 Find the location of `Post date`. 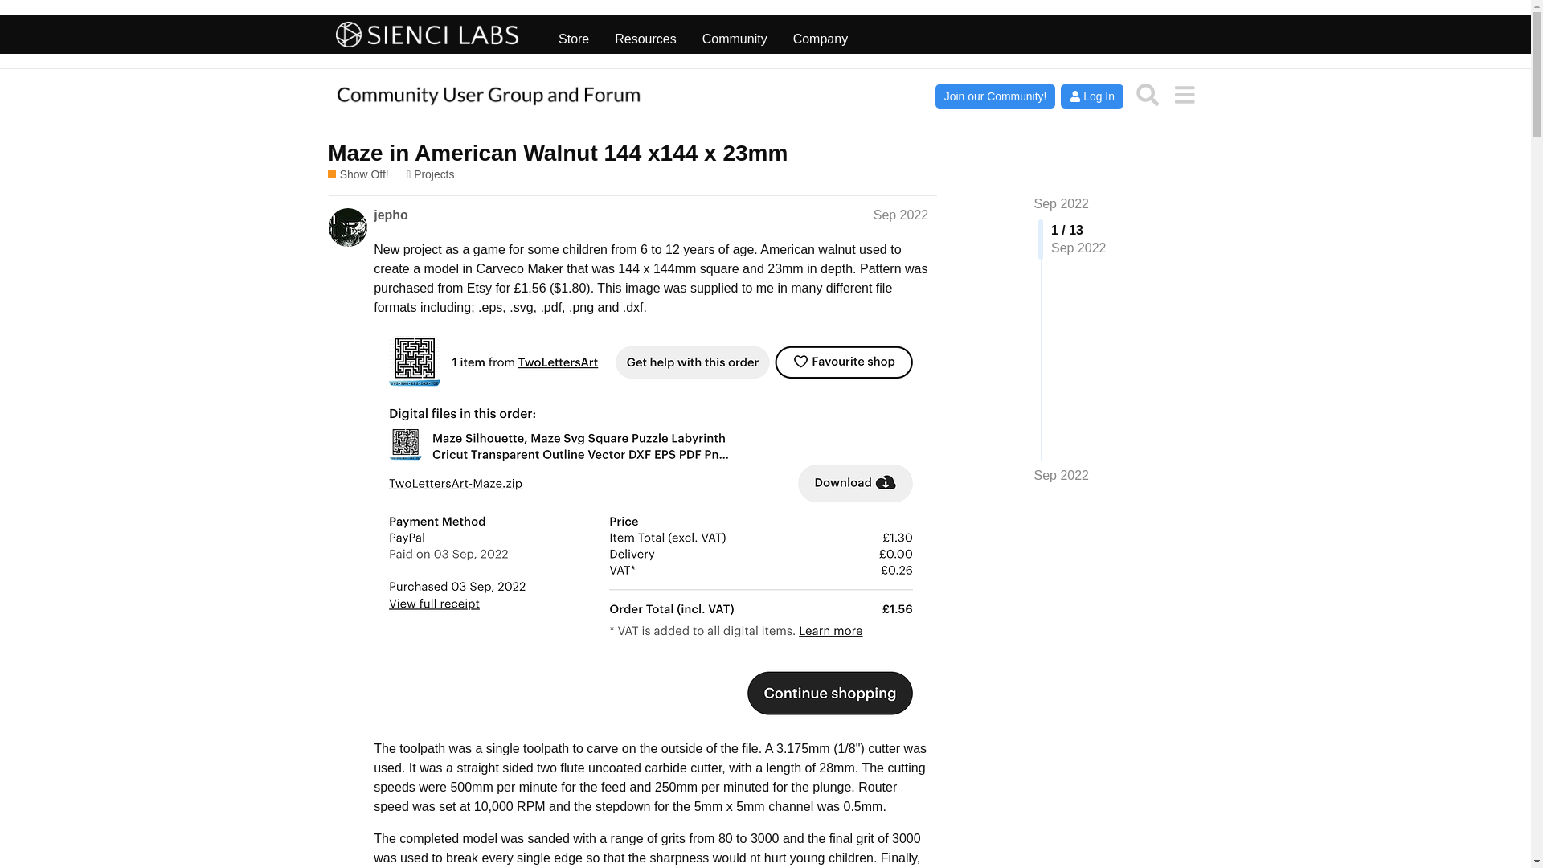

Post date is located at coordinates (900, 215).